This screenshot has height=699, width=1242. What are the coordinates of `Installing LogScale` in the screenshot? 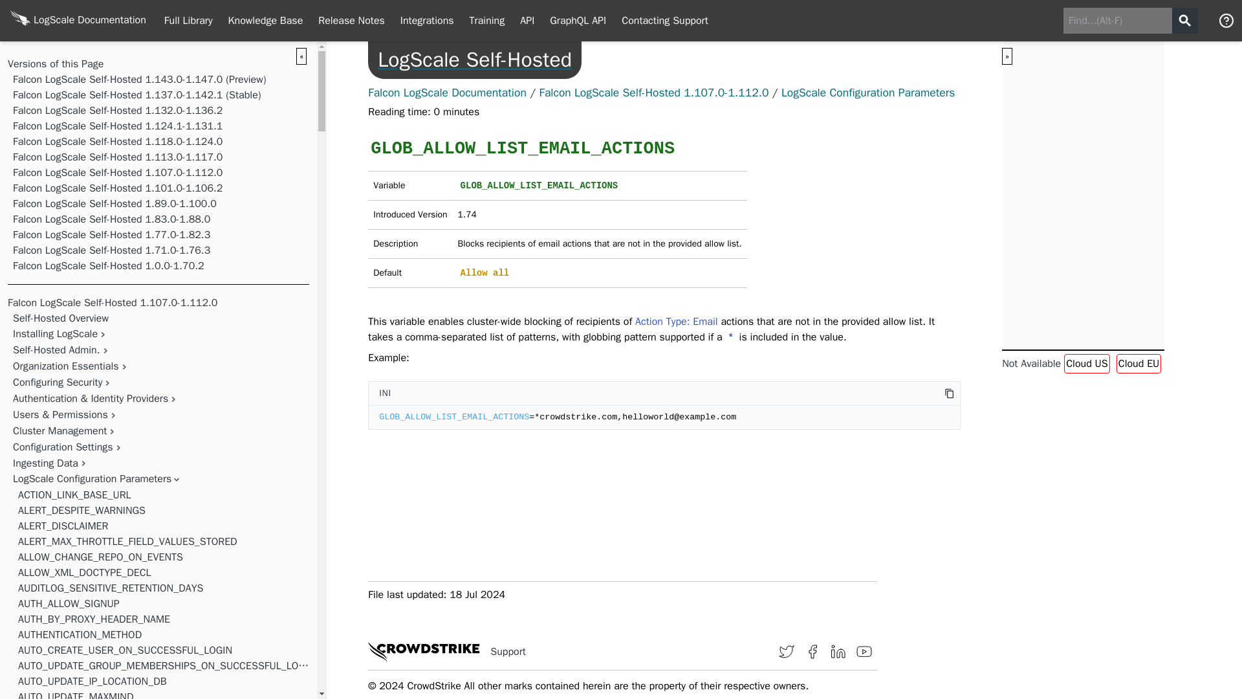 It's located at (55, 334).